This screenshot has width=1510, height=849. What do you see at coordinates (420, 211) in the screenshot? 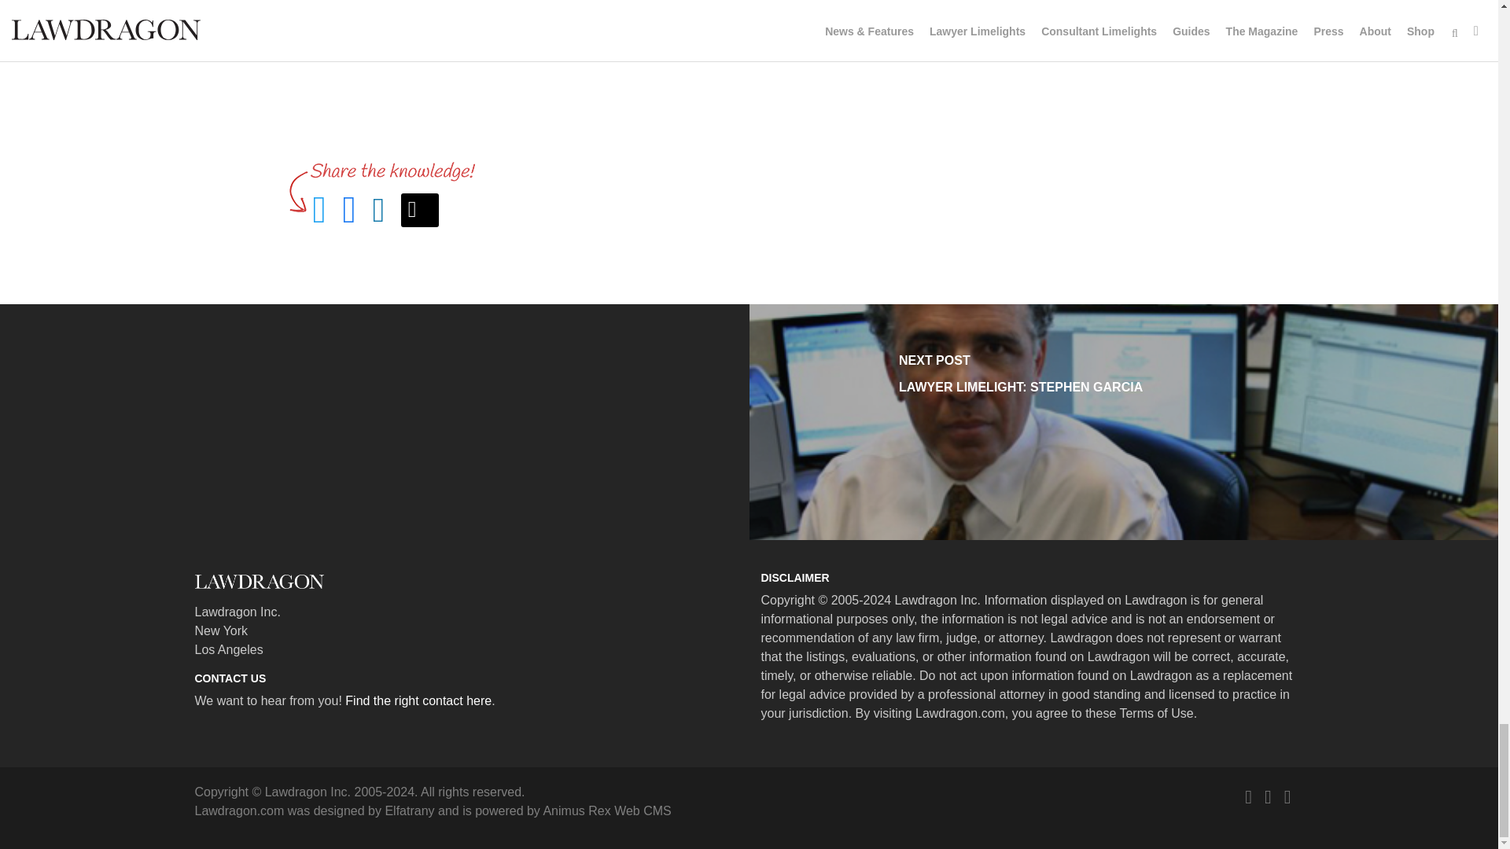
I see `Email` at bounding box center [420, 211].